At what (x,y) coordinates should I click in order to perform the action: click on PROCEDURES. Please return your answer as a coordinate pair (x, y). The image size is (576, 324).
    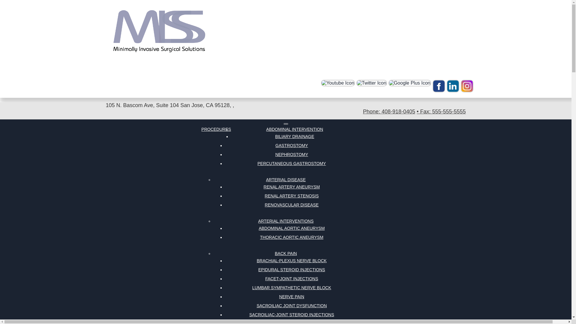
    Looking at the image, I should click on (216, 129).